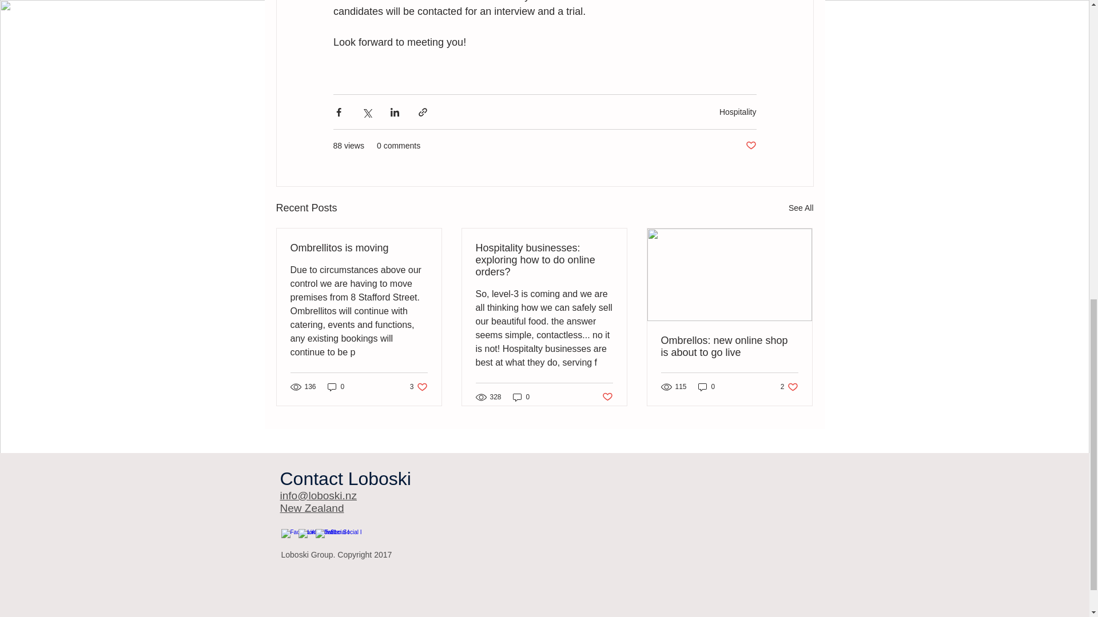  Describe the element at coordinates (419, 387) in the screenshot. I see `0` at that location.